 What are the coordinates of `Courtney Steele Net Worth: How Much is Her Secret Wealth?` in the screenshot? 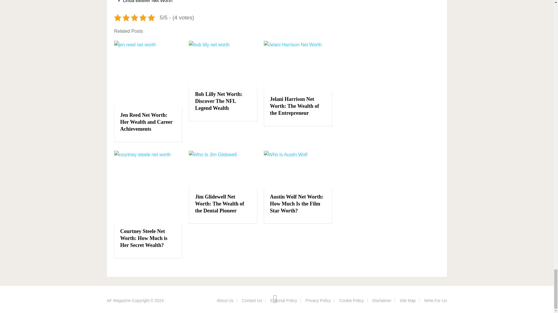 It's located at (148, 187).